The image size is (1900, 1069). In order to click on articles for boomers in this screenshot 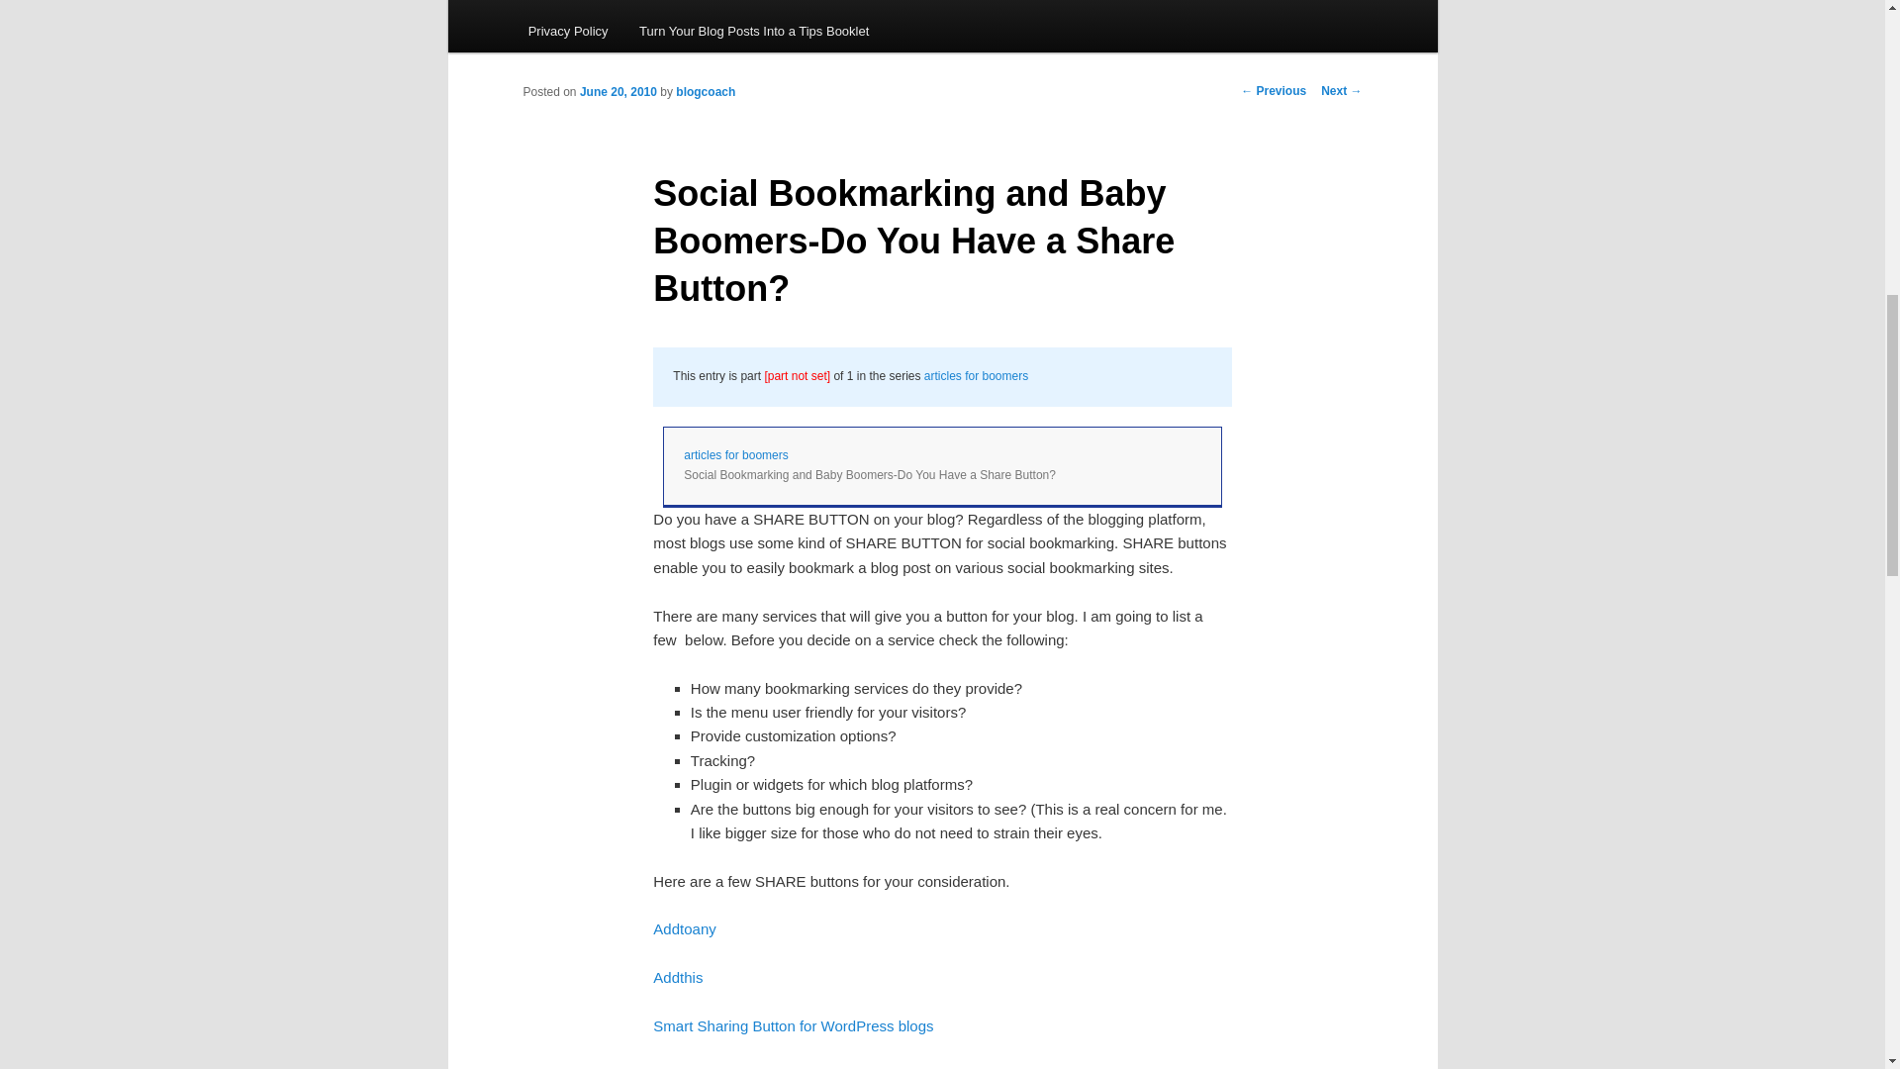, I will do `click(736, 454)`.